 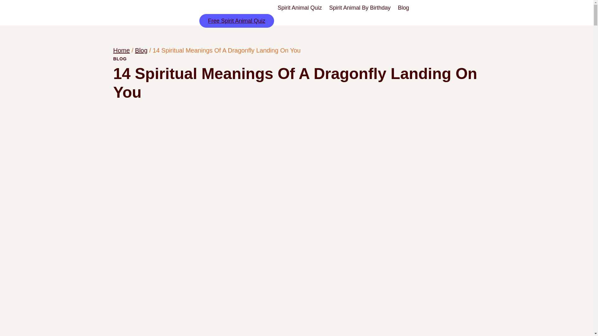 I want to click on Spirit Animal Quiz, so click(x=300, y=8).